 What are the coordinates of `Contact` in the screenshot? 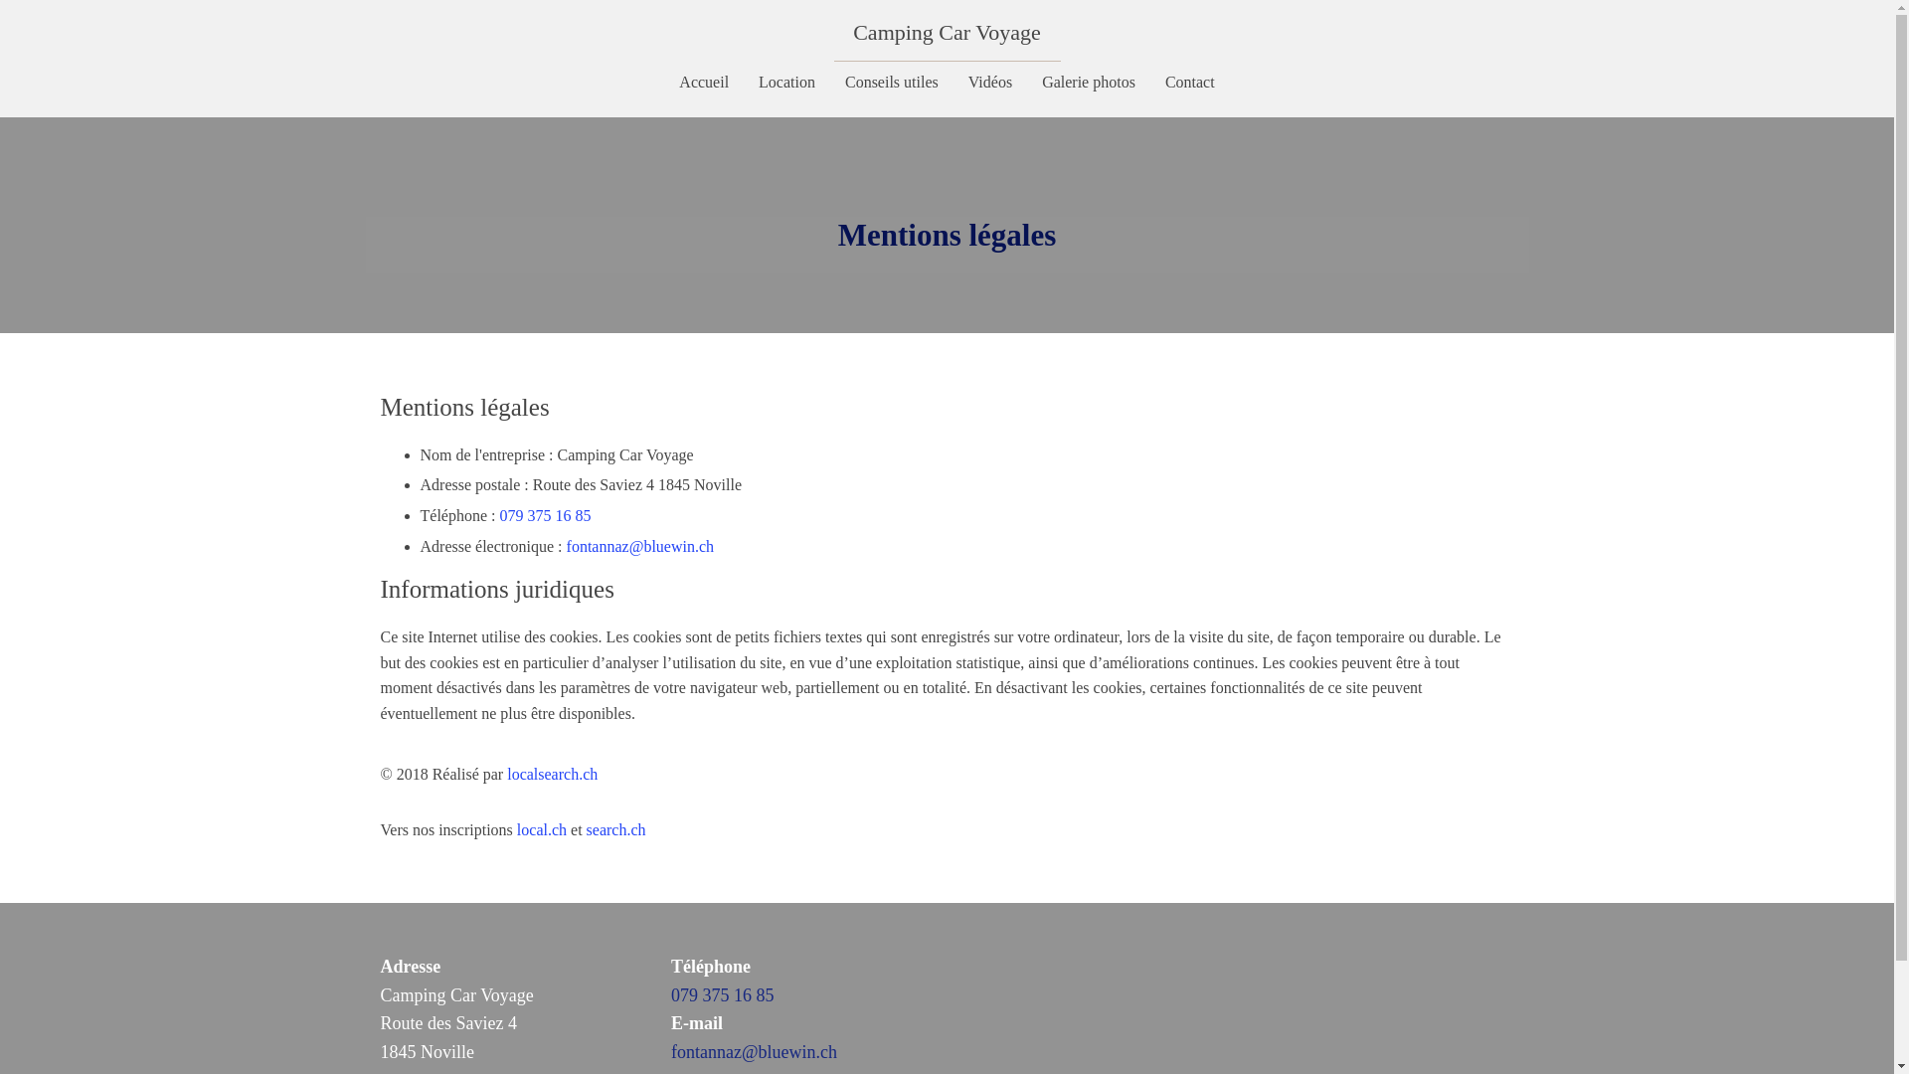 It's located at (1190, 82).